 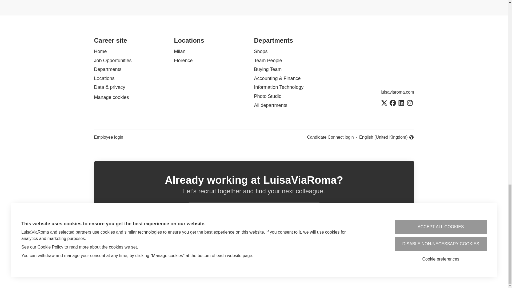 What do you see at coordinates (267, 96) in the screenshot?
I see `Photo Studio` at bounding box center [267, 96].